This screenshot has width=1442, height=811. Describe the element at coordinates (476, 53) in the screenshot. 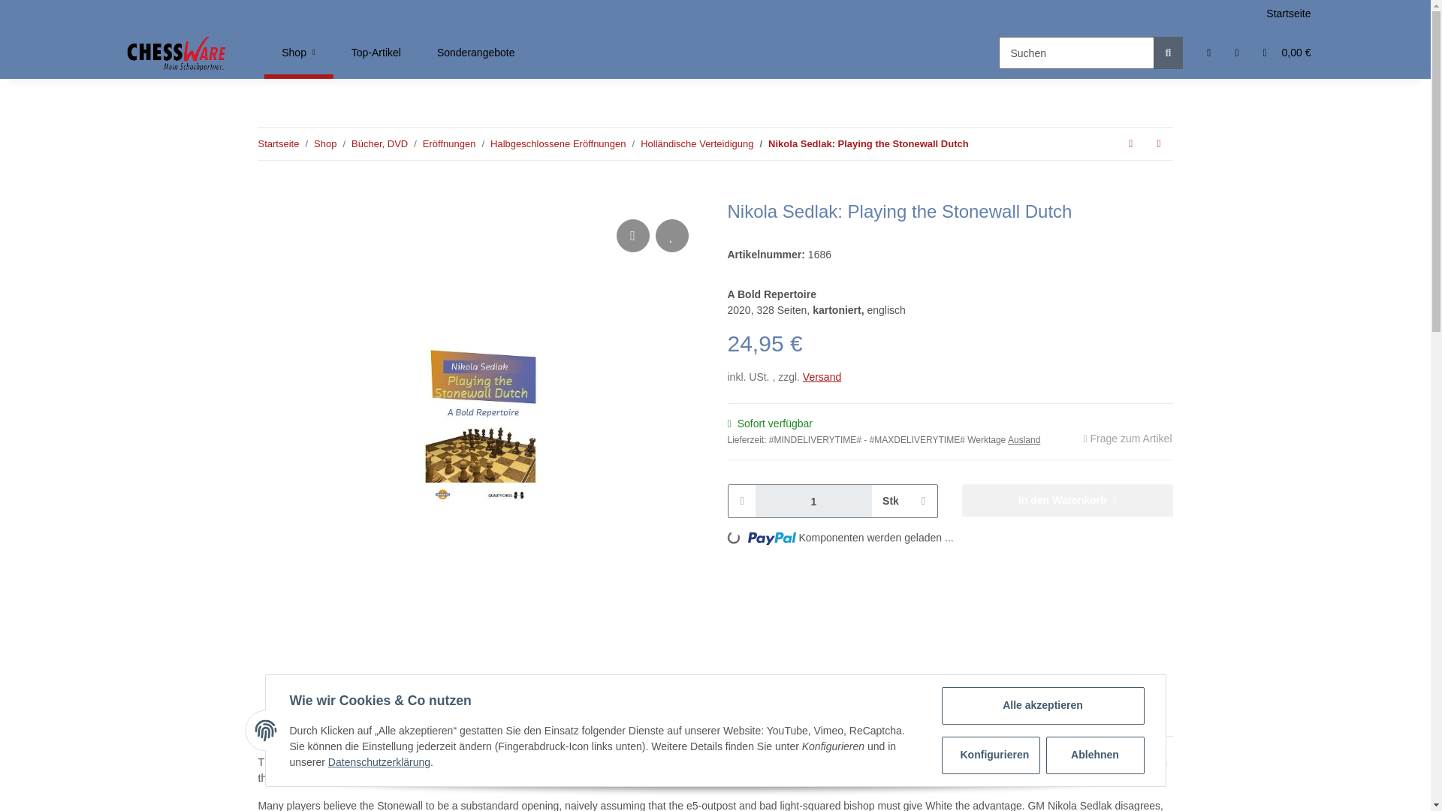

I see `Sonderangebote` at that location.